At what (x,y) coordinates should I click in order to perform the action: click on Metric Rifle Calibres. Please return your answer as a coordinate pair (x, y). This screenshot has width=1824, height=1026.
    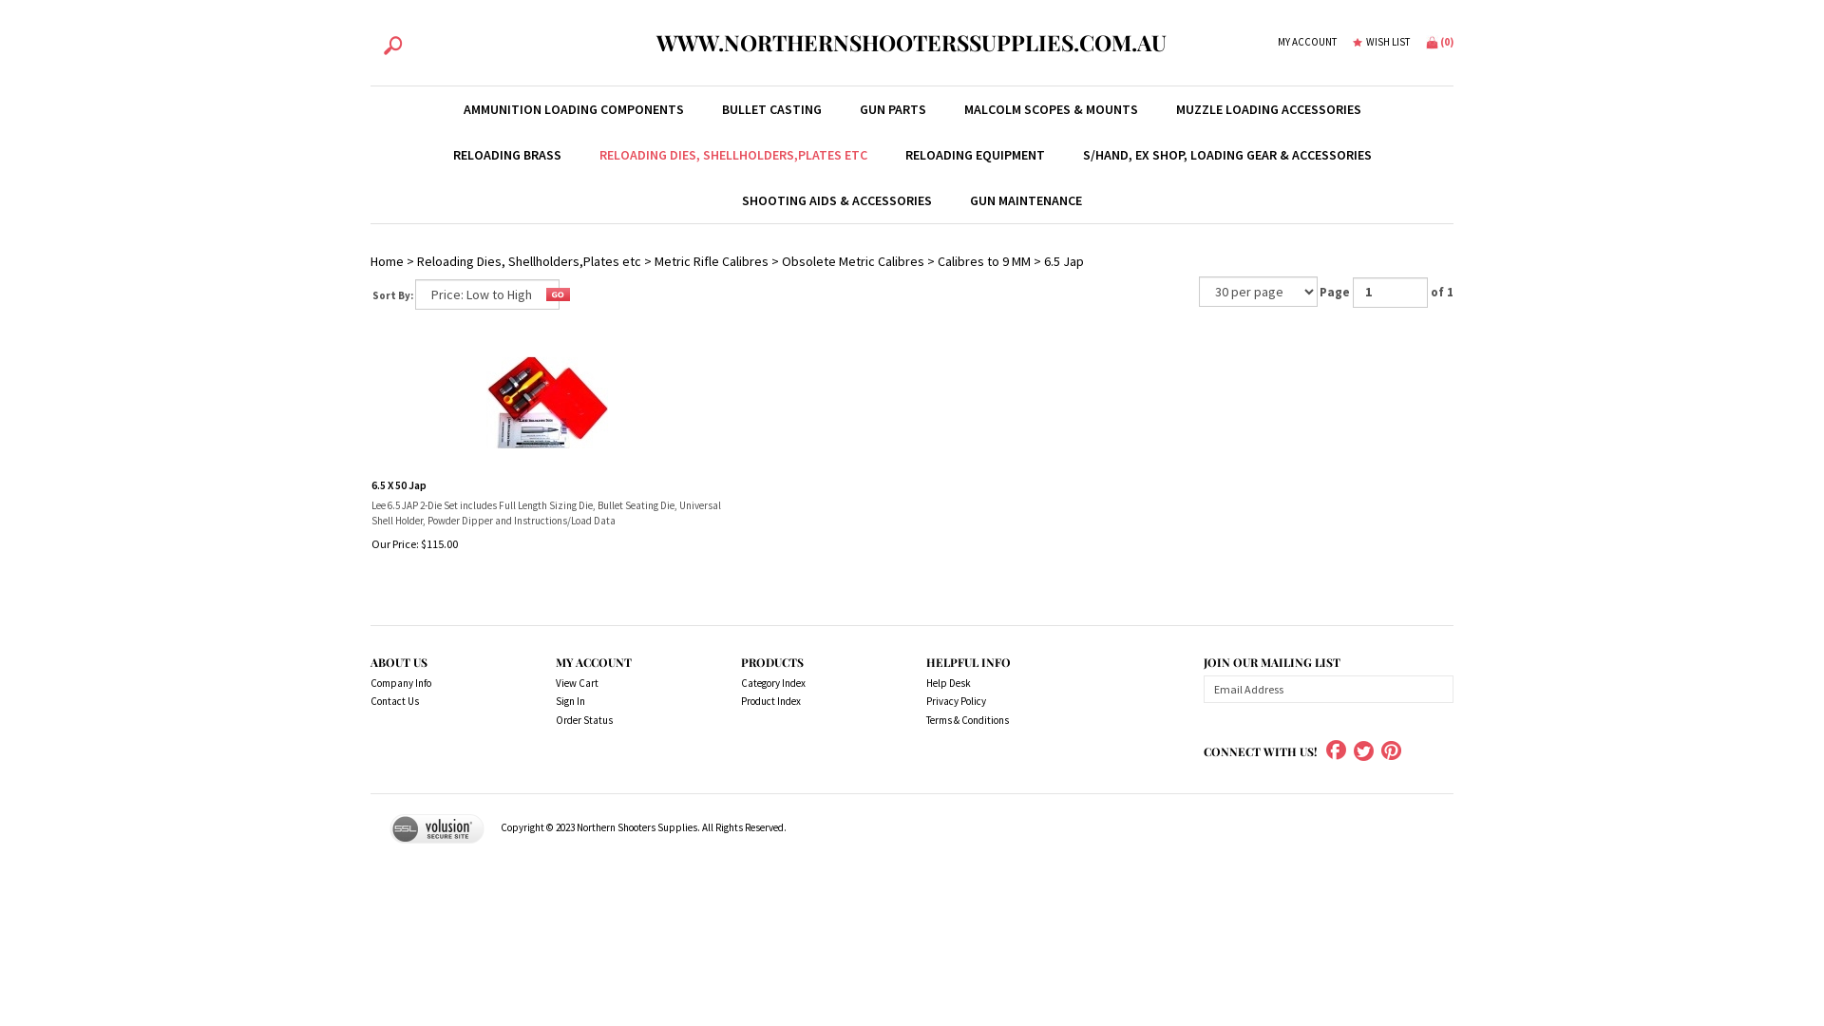
    Looking at the image, I should click on (712, 261).